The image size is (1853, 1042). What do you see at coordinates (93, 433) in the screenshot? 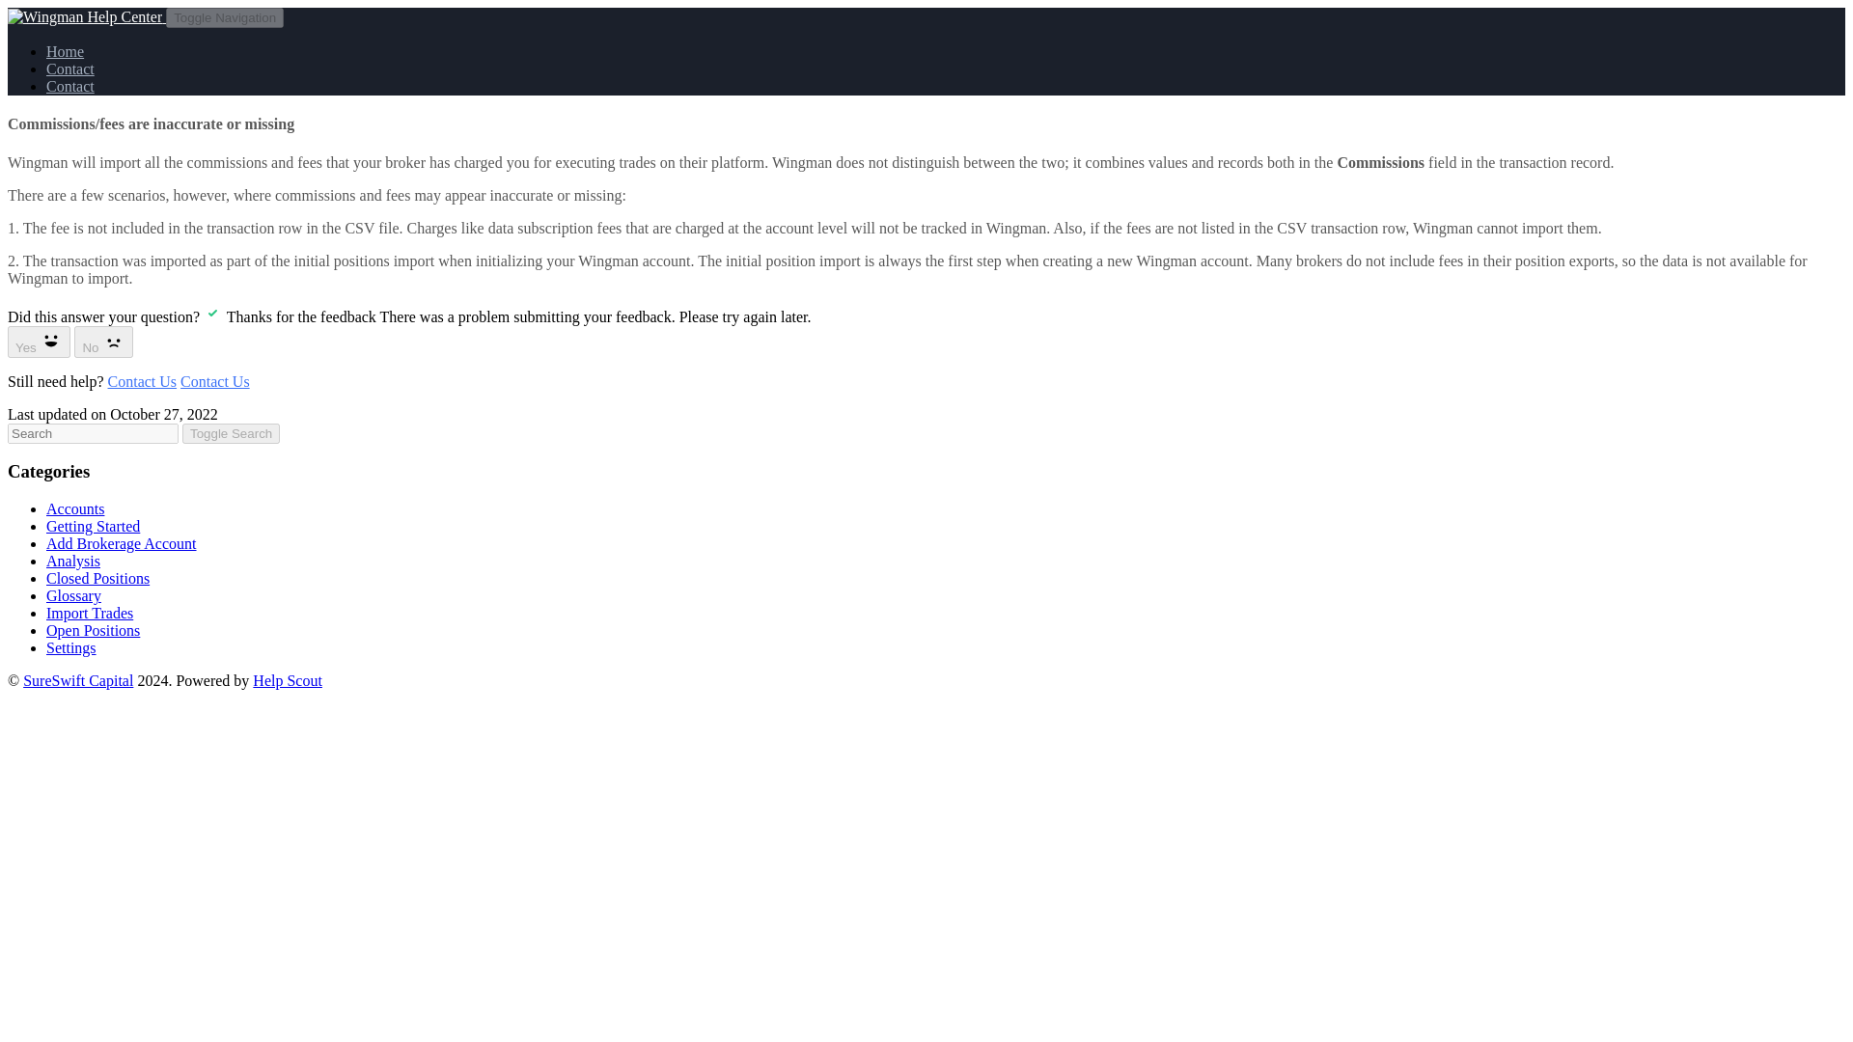
I see `search-query` at bounding box center [93, 433].